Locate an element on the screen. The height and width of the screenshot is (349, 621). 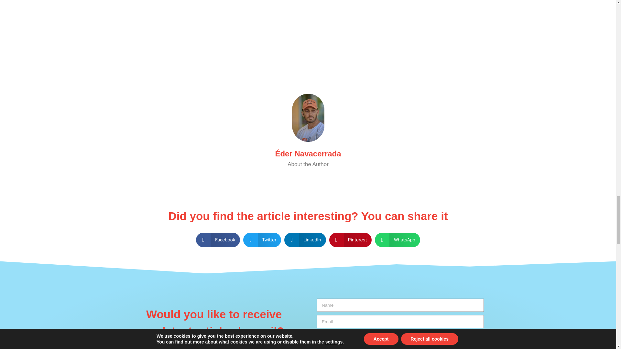
Why are Volvo safe, watch this - Volvo Cars Safety Centre is located at coordinates (308, 29).